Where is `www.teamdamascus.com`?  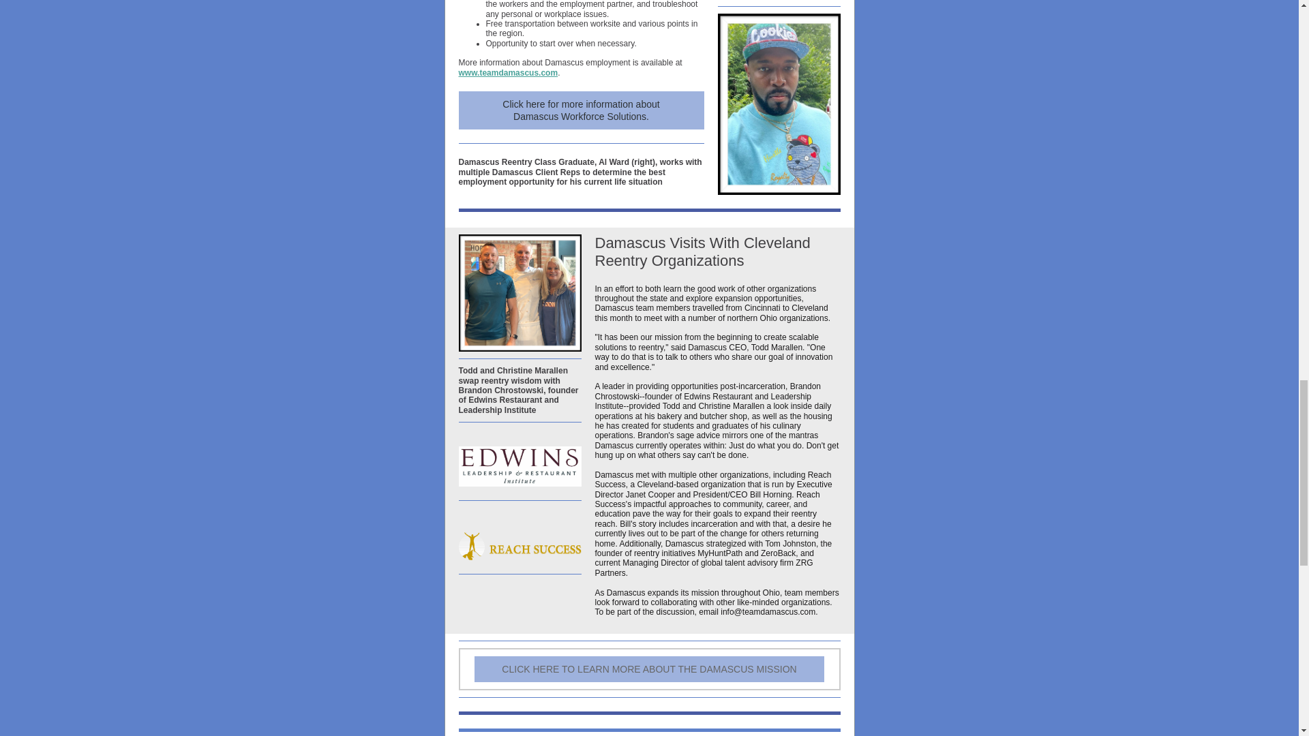
www.teamdamascus.com is located at coordinates (507, 73).